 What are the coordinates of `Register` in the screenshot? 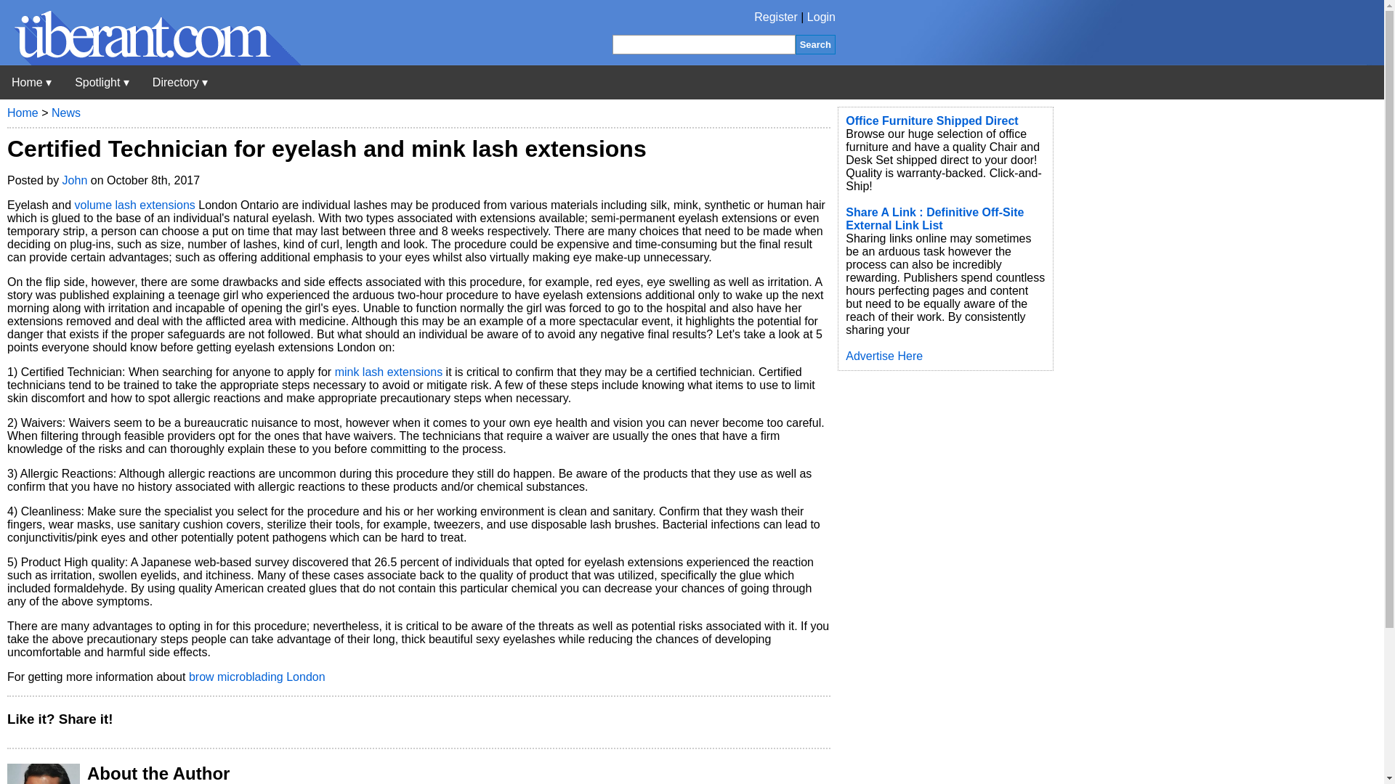 It's located at (776, 17).